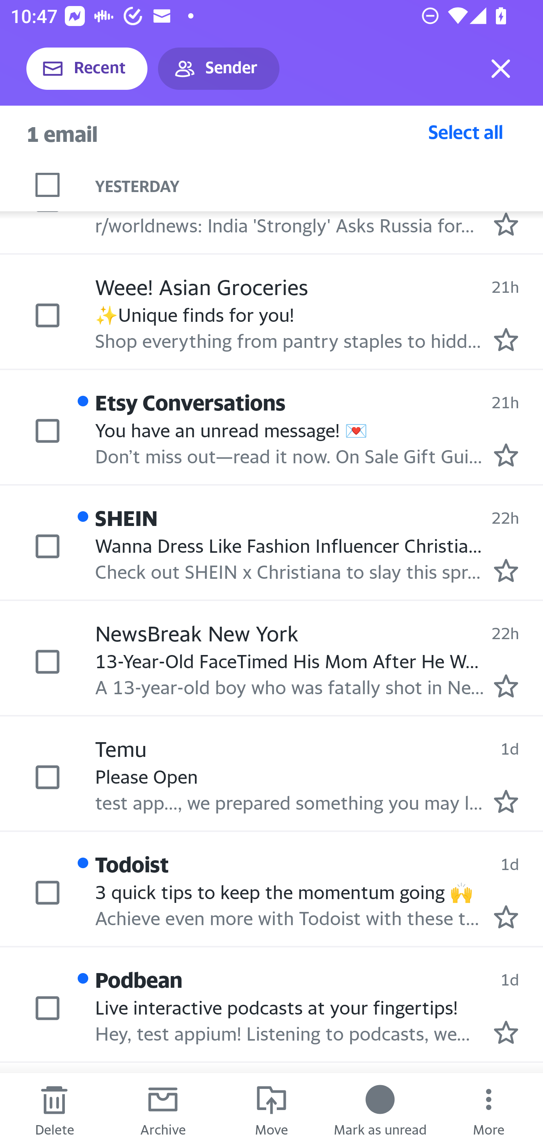  Describe the element at coordinates (506, 224) in the screenshot. I see `Mark as starred.` at that location.